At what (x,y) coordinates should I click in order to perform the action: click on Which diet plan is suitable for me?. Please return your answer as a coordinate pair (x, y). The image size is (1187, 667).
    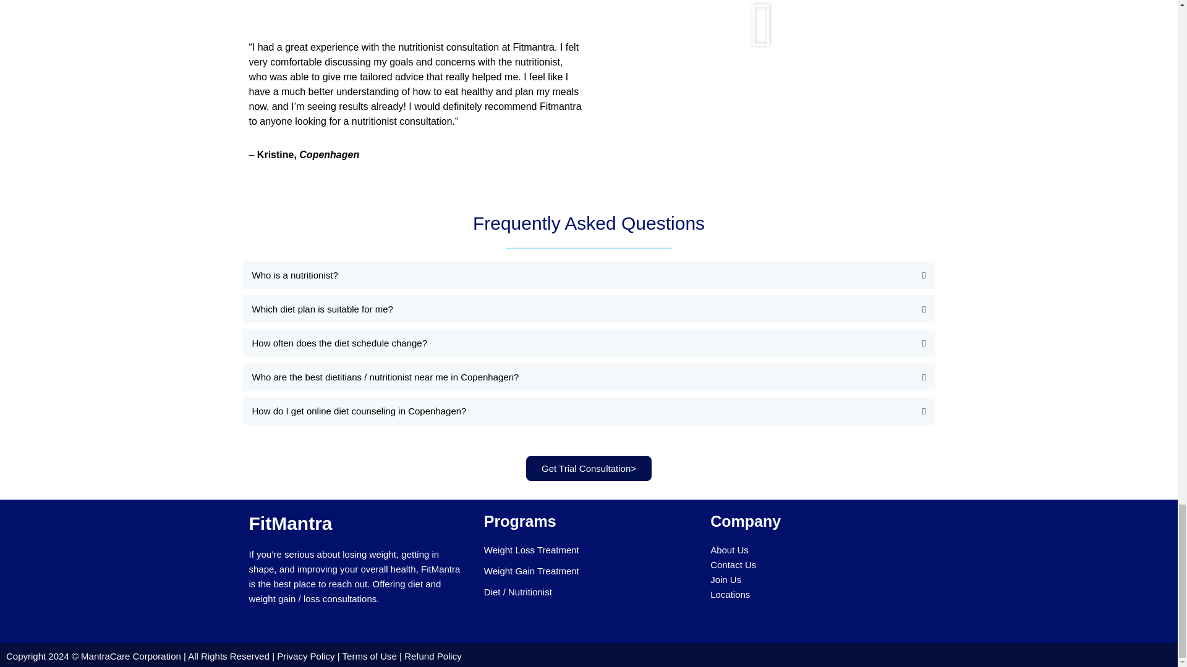
    Looking at the image, I should click on (322, 309).